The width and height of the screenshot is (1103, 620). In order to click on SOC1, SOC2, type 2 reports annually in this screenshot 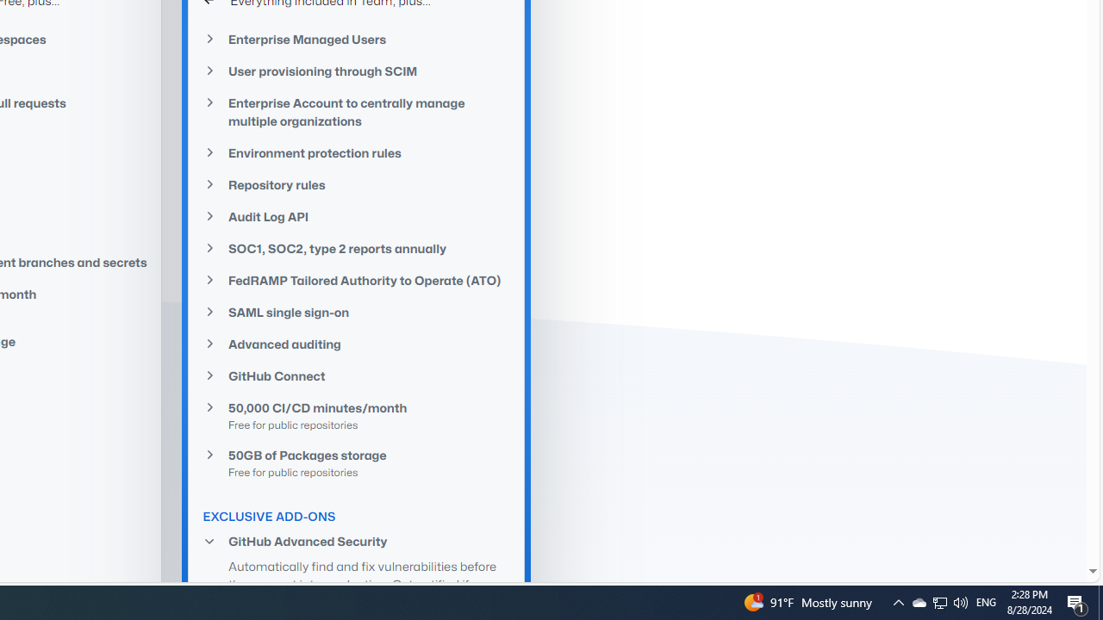, I will do `click(357, 249)`.